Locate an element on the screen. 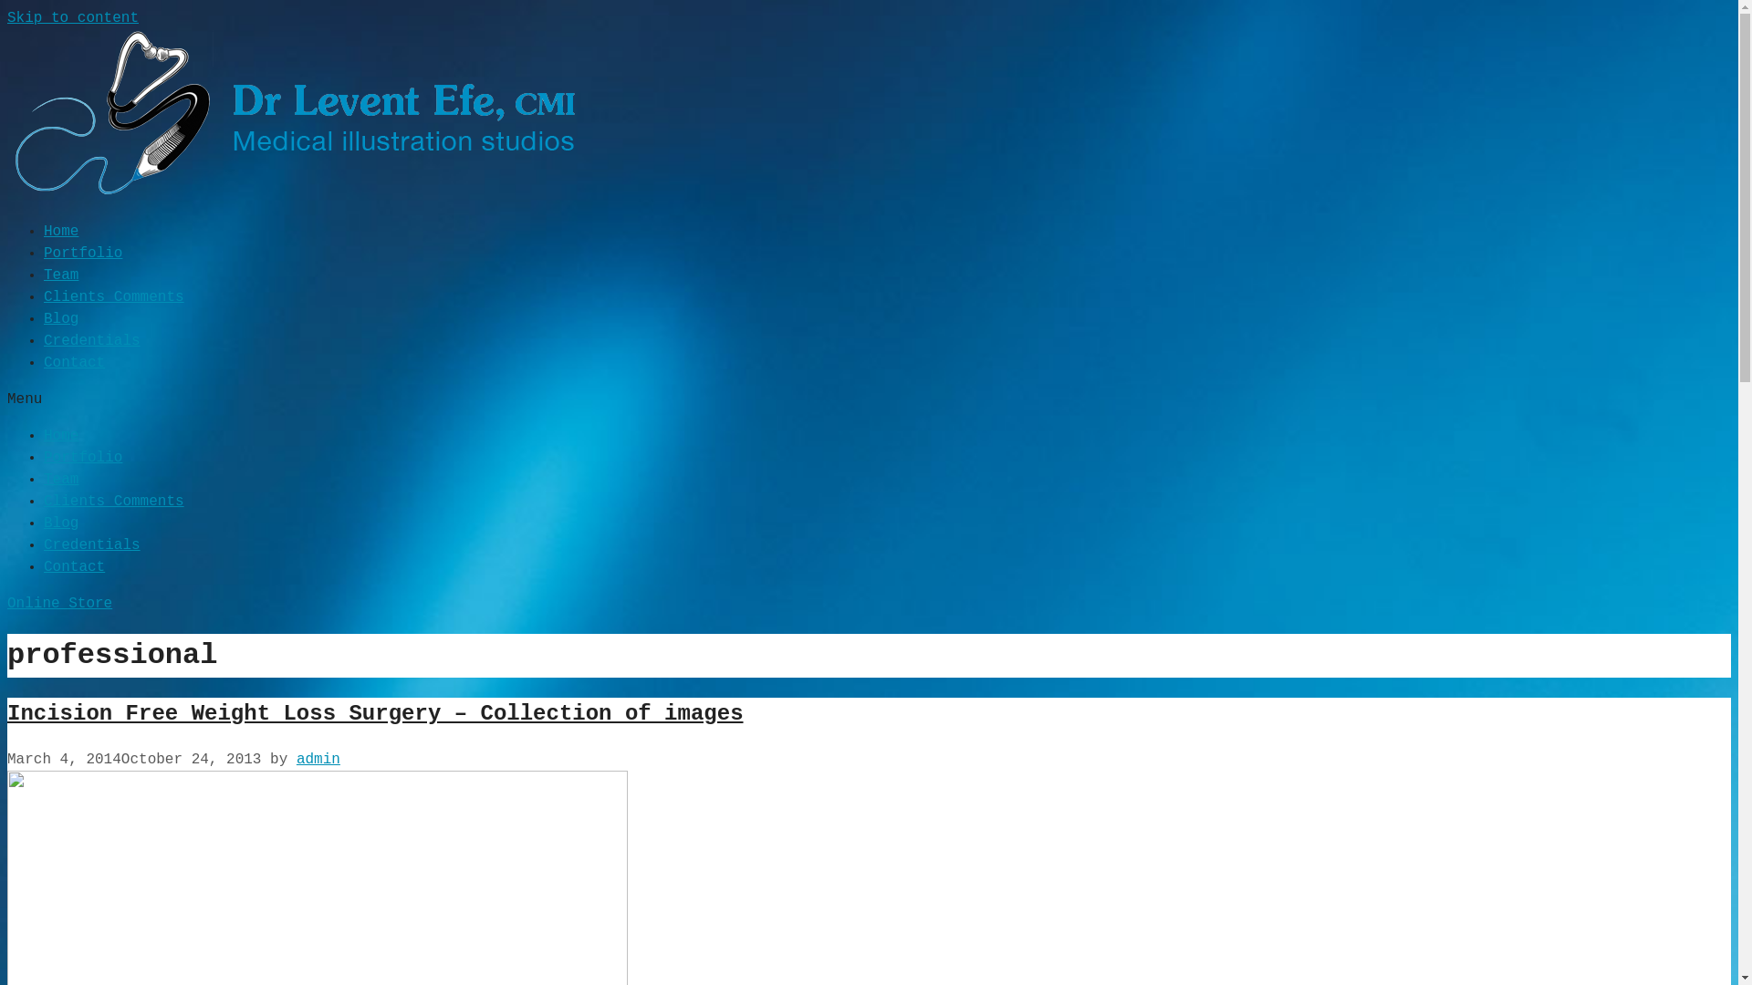  Portfolio is located at coordinates (83, 458).